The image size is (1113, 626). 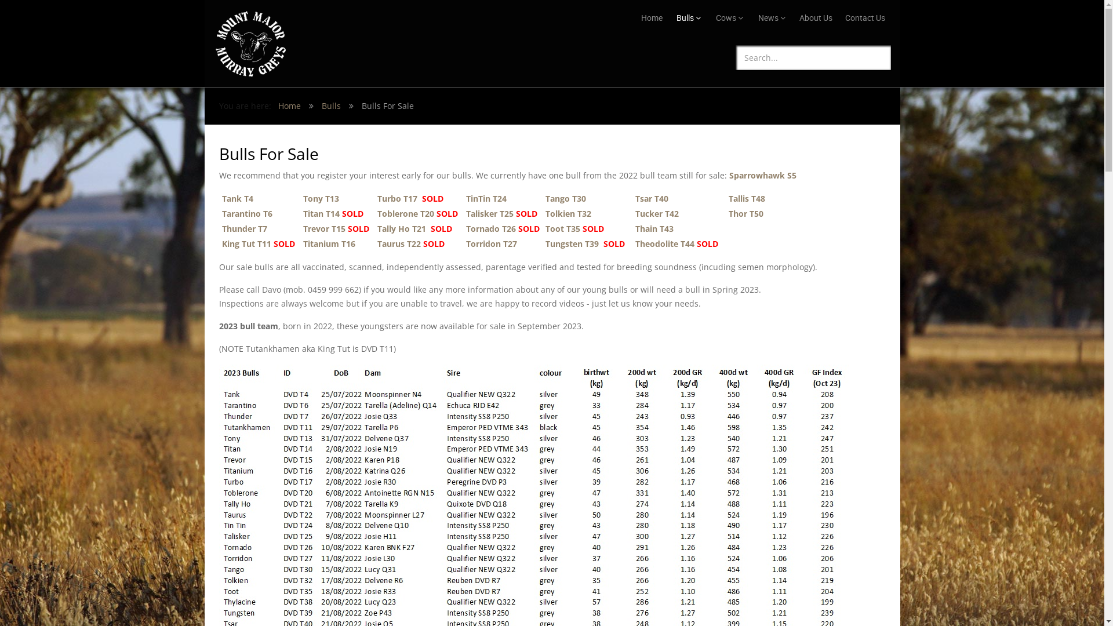 What do you see at coordinates (568, 213) in the screenshot?
I see `Tolkien T32` at bounding box center [568, 213].